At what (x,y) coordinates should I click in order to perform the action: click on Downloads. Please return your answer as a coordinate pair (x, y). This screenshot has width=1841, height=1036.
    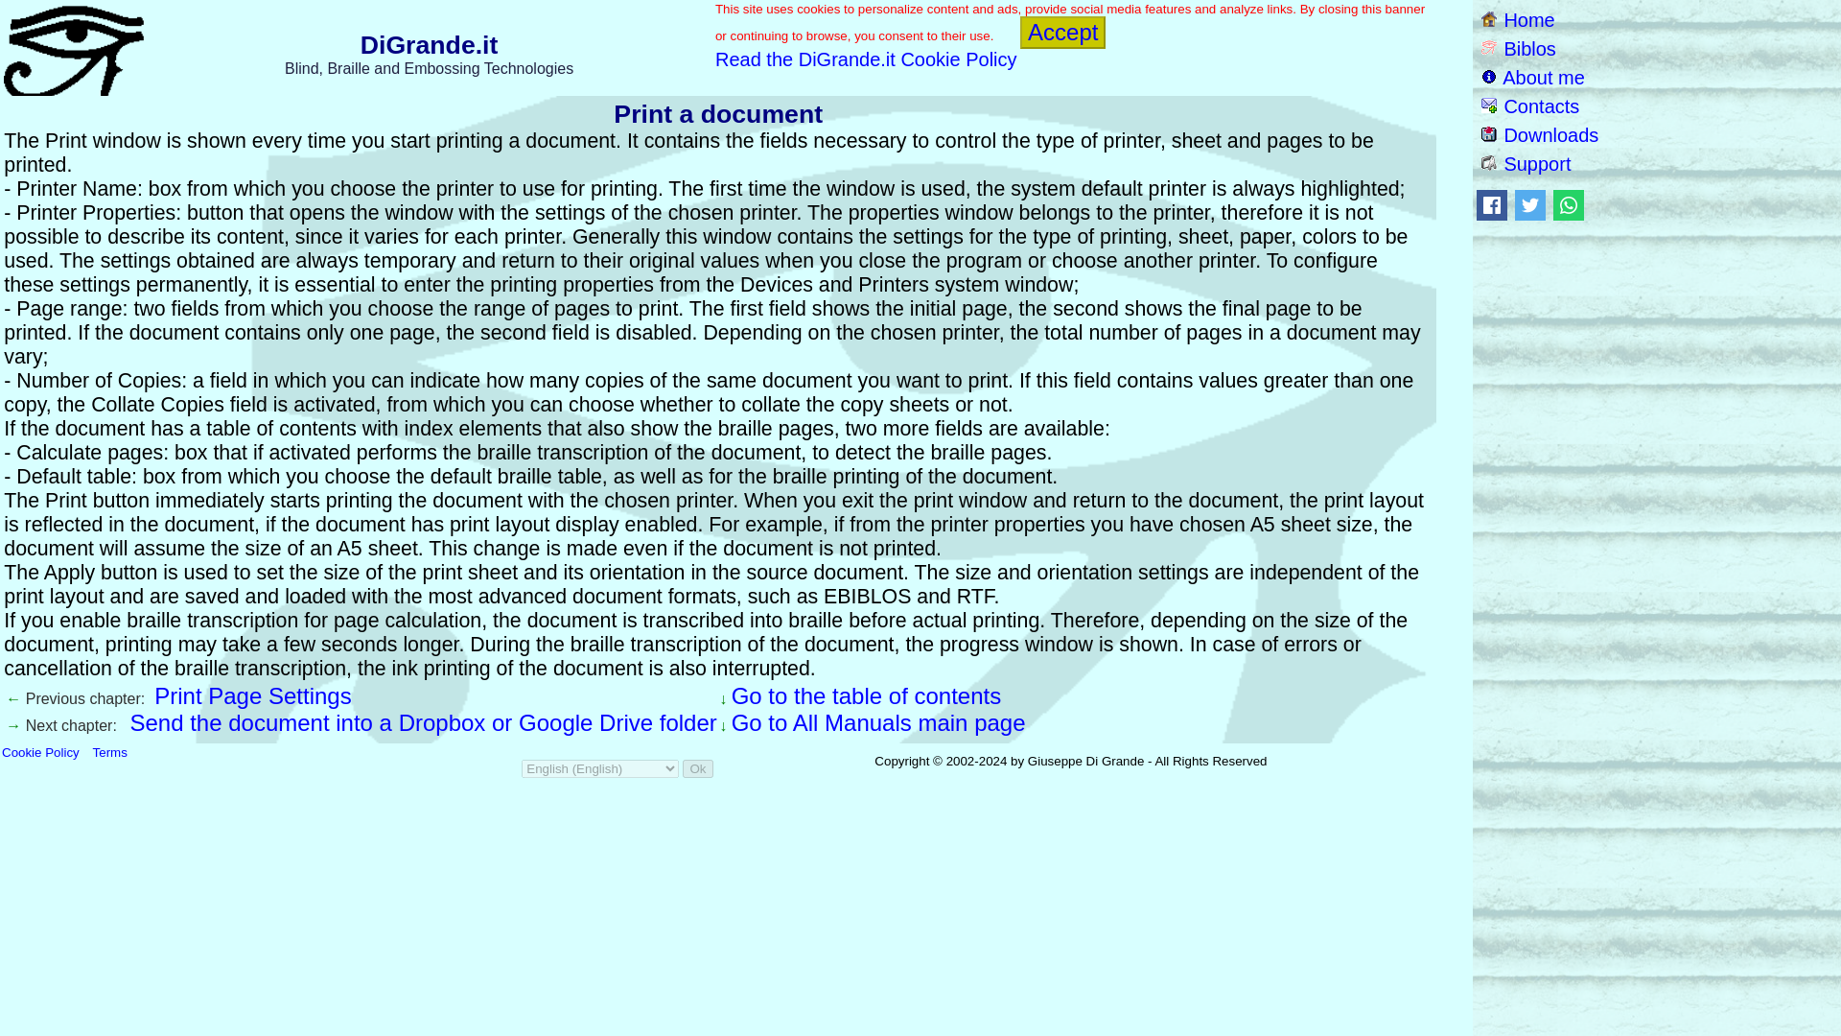
    Looking at the image, I should click on (1540, 134).